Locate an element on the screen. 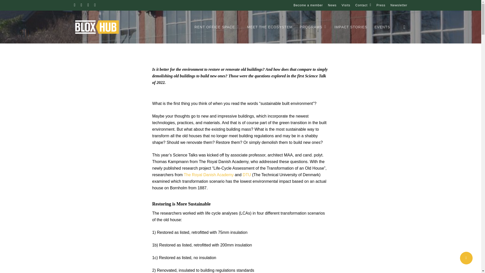  Contact is located at coordinates (363, 5).